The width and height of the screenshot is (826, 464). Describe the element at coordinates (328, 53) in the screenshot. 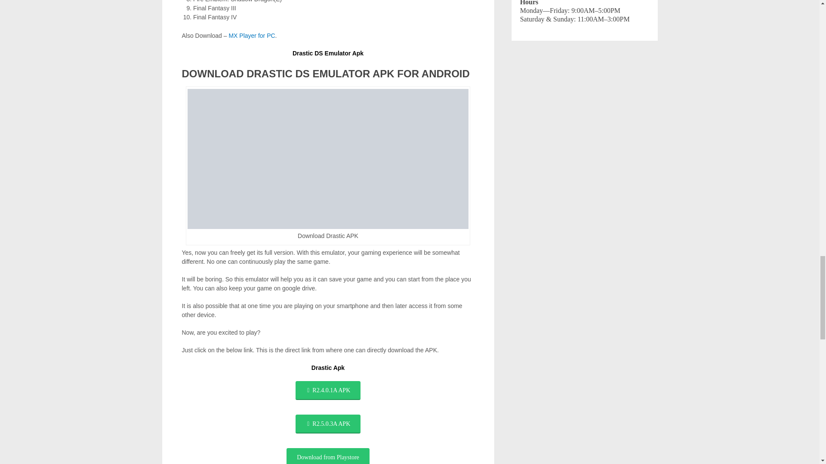

I see `Drastic DS Emulator Apk` at that location.